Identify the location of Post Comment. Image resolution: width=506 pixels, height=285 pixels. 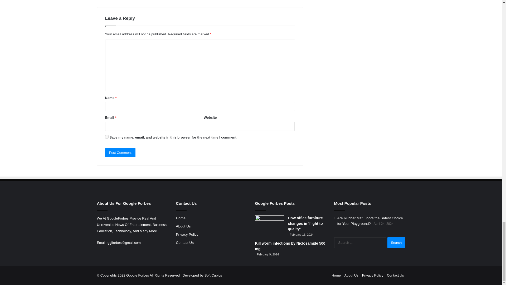
(120, 153).